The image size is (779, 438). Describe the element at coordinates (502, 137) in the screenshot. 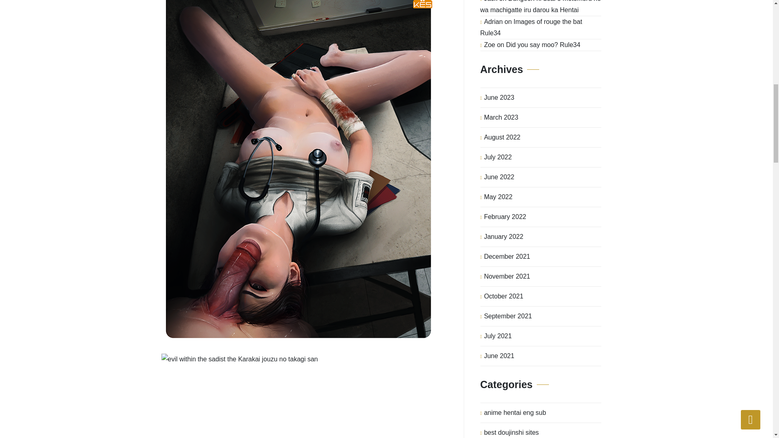

I see `August 2022` at that location.